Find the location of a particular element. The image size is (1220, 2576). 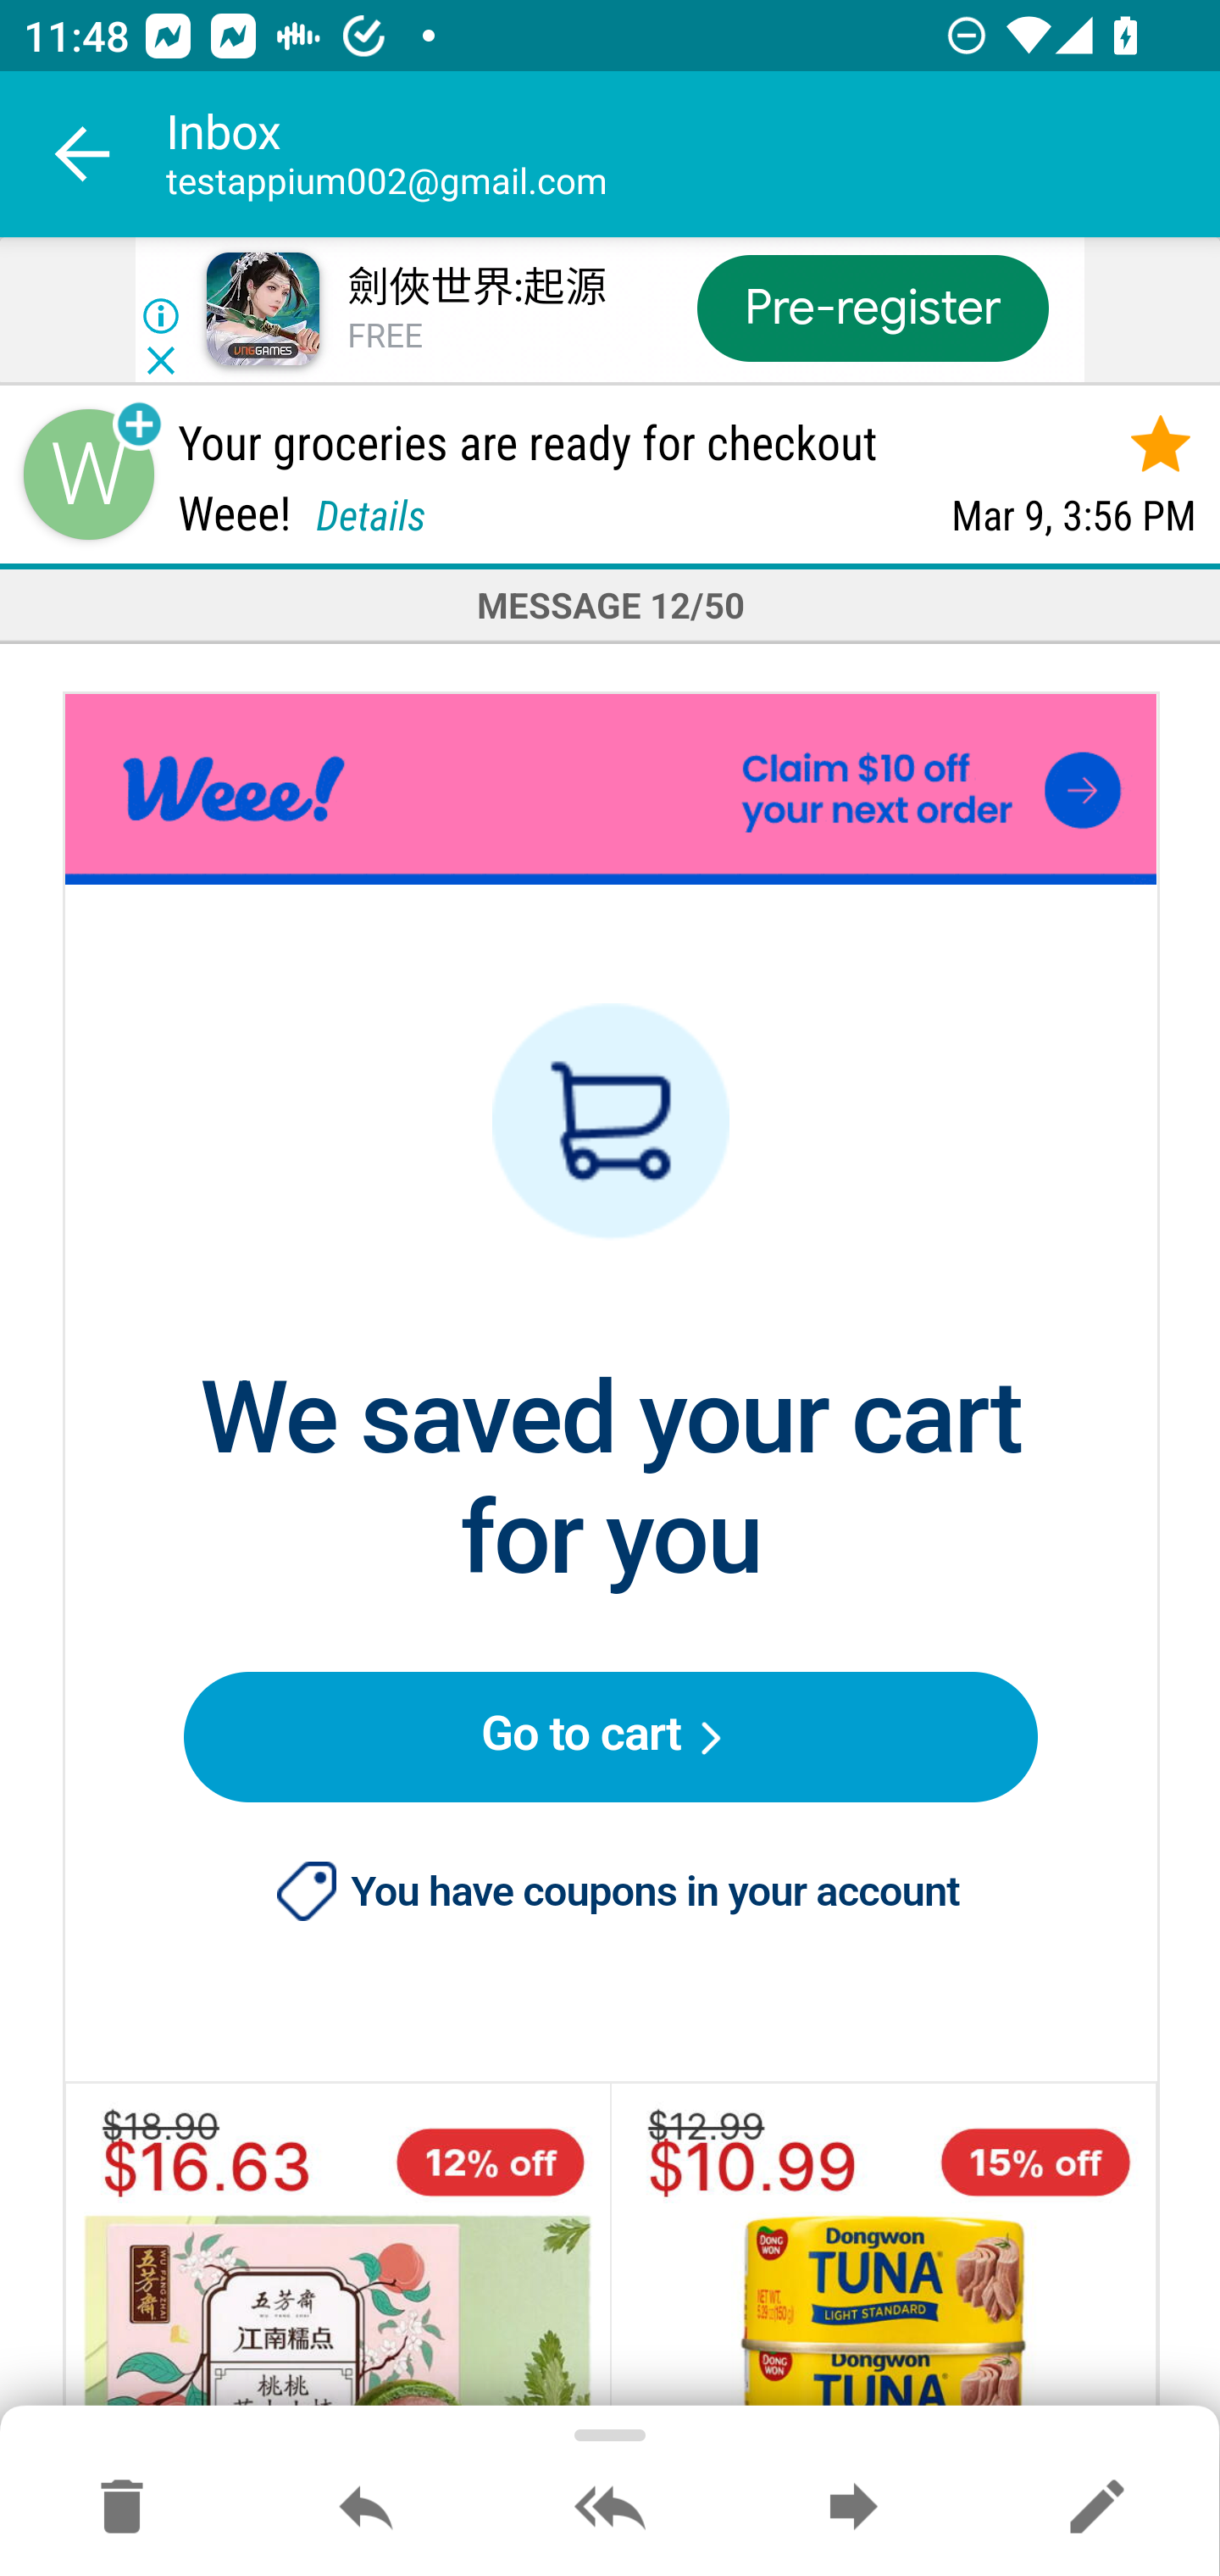

Move to Deleted is located at coordinates (122, 2508).